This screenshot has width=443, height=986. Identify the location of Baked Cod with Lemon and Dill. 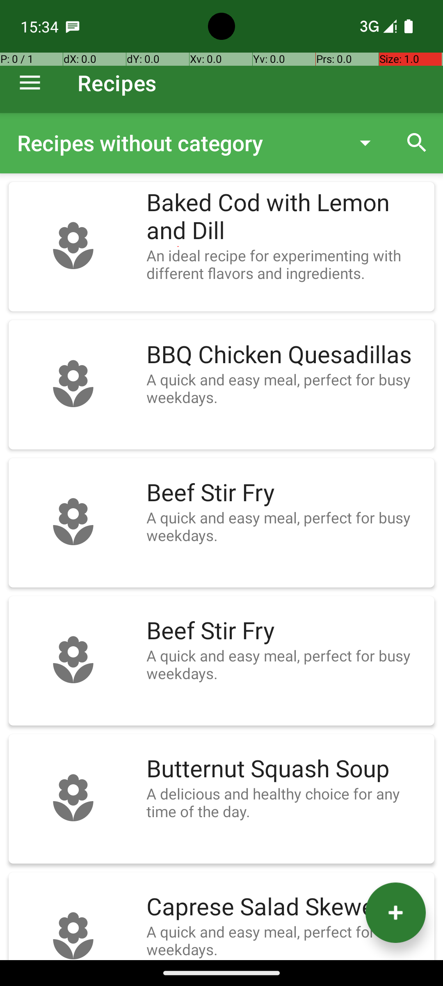
(286, 217).